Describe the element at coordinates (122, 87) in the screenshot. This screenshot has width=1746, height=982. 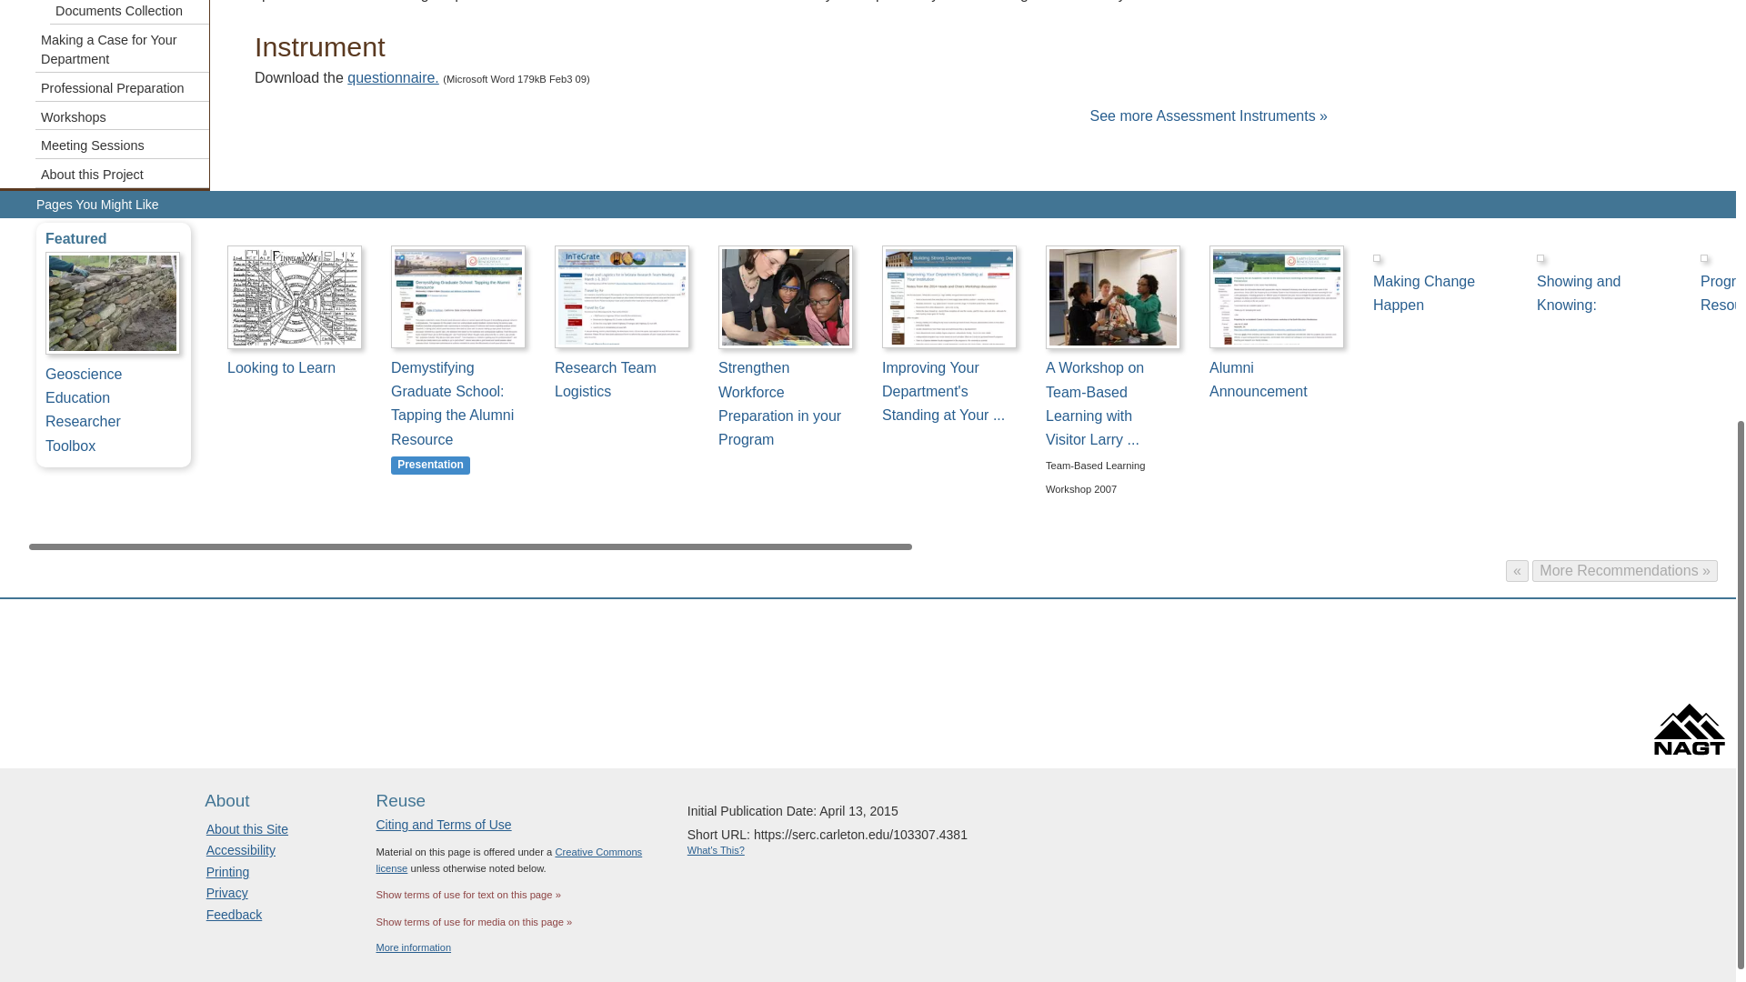
I see `Professional Preparation` at that location.